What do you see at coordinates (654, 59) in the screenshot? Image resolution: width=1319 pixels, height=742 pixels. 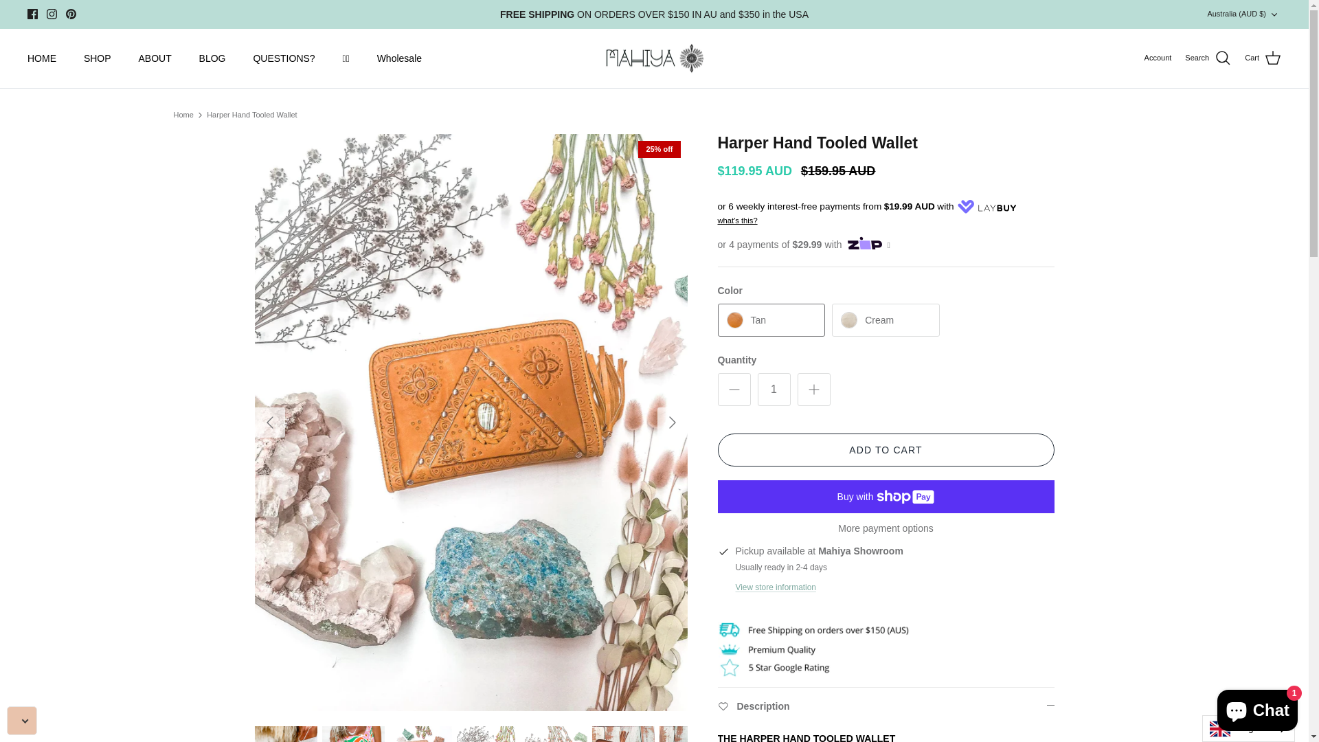 I see `Mahiya` at bounding box center [654, 59].